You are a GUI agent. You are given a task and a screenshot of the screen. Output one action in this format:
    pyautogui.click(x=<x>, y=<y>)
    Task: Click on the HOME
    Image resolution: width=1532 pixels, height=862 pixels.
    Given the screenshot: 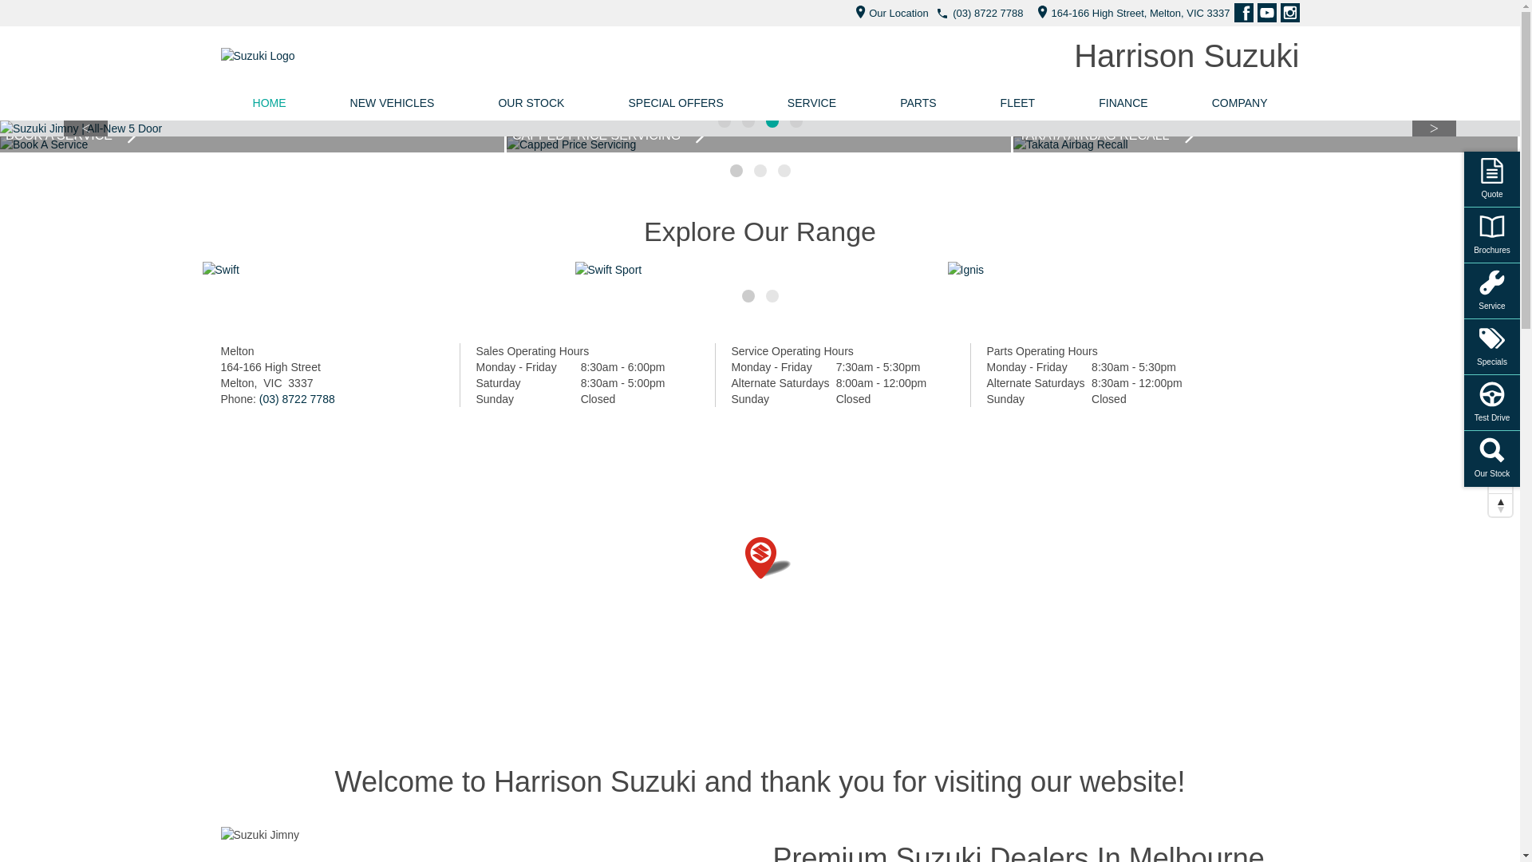 What is the action you would take?
    pyautogui.click(x=269, y=103)
    